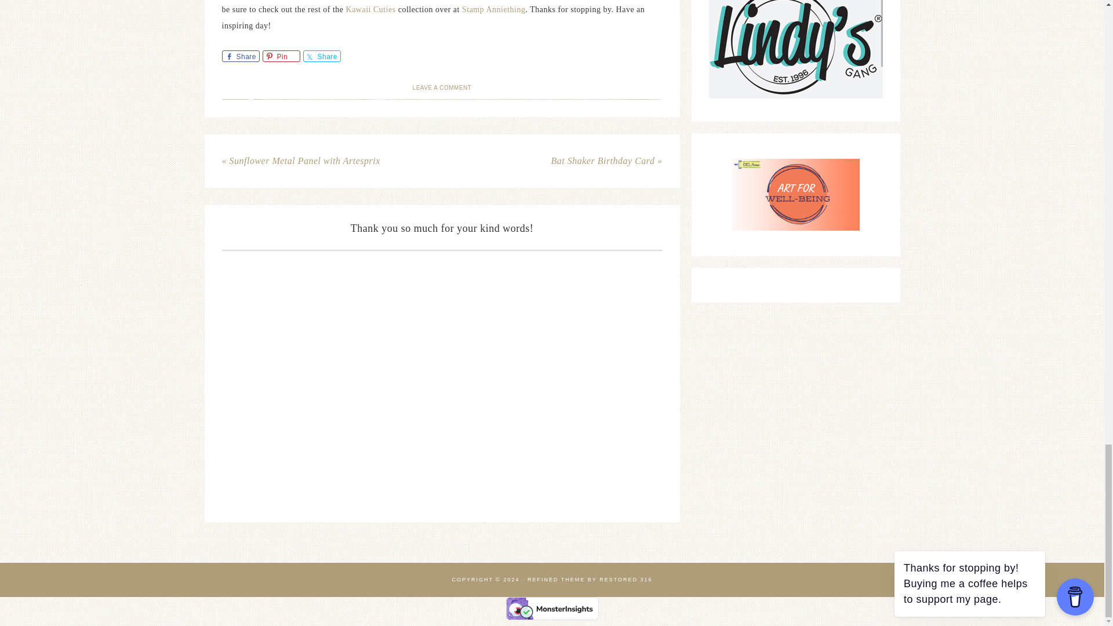 The width and height of the screenshot is (1113, 626). I want to click on Share, so click(240, 56).